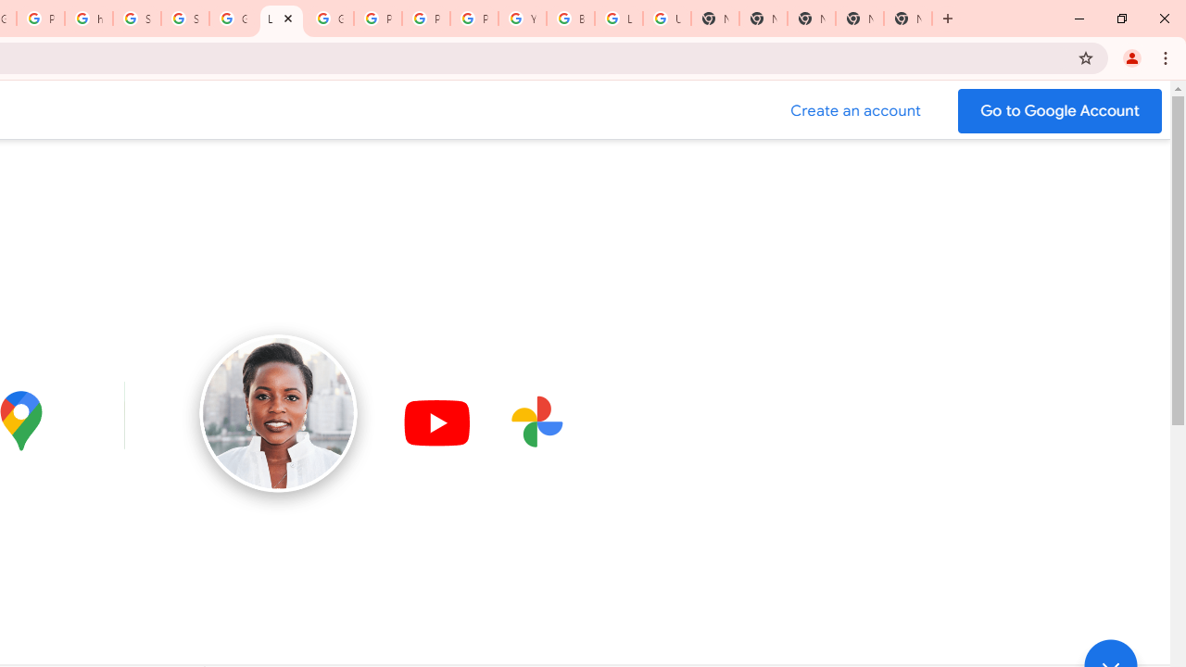  What do you see at coordinates (1060, 111) in the screenshot?
I see `Go to your Google Account` at bounding box center [1060, 111].